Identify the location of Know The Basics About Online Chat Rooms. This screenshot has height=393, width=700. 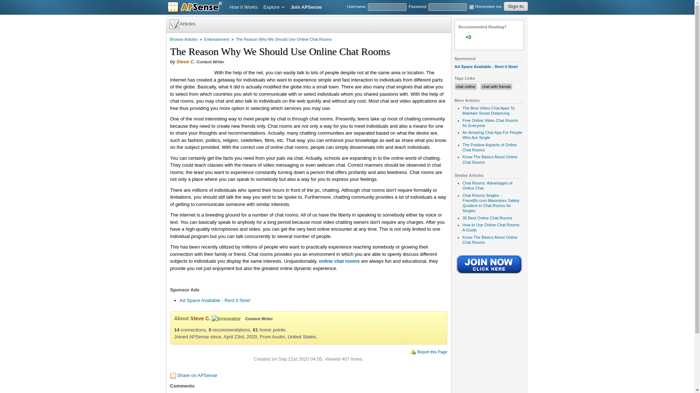
(489, 239).